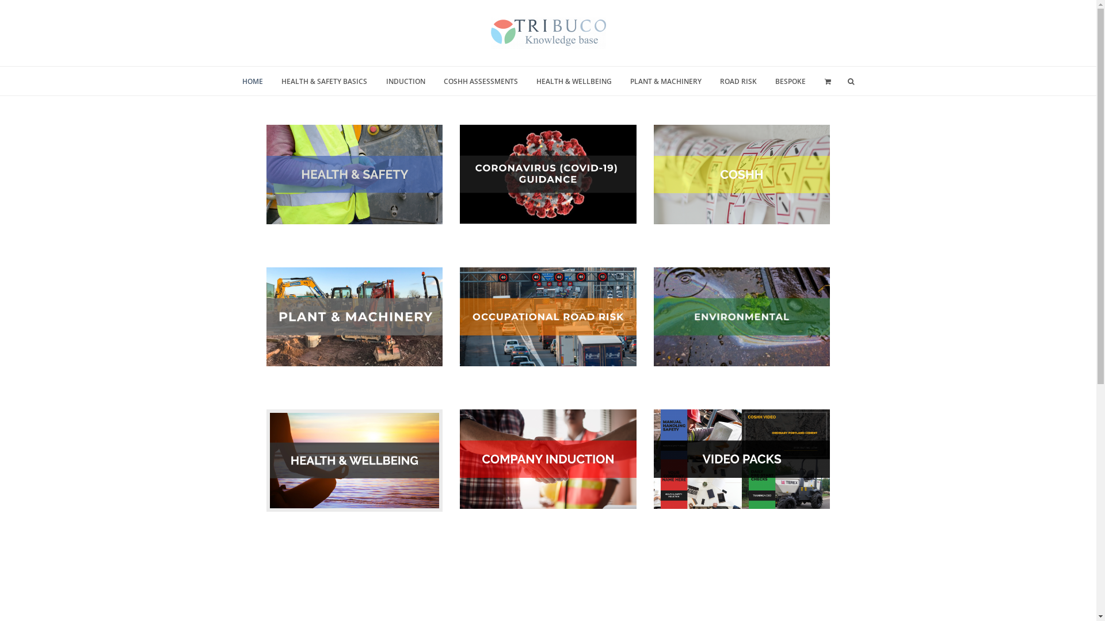 This screenshot has height=621, width=1105. Describe the element at coordinates (665, 81) in the screenshot. I see `PLANT & MACHINERY` at that location.